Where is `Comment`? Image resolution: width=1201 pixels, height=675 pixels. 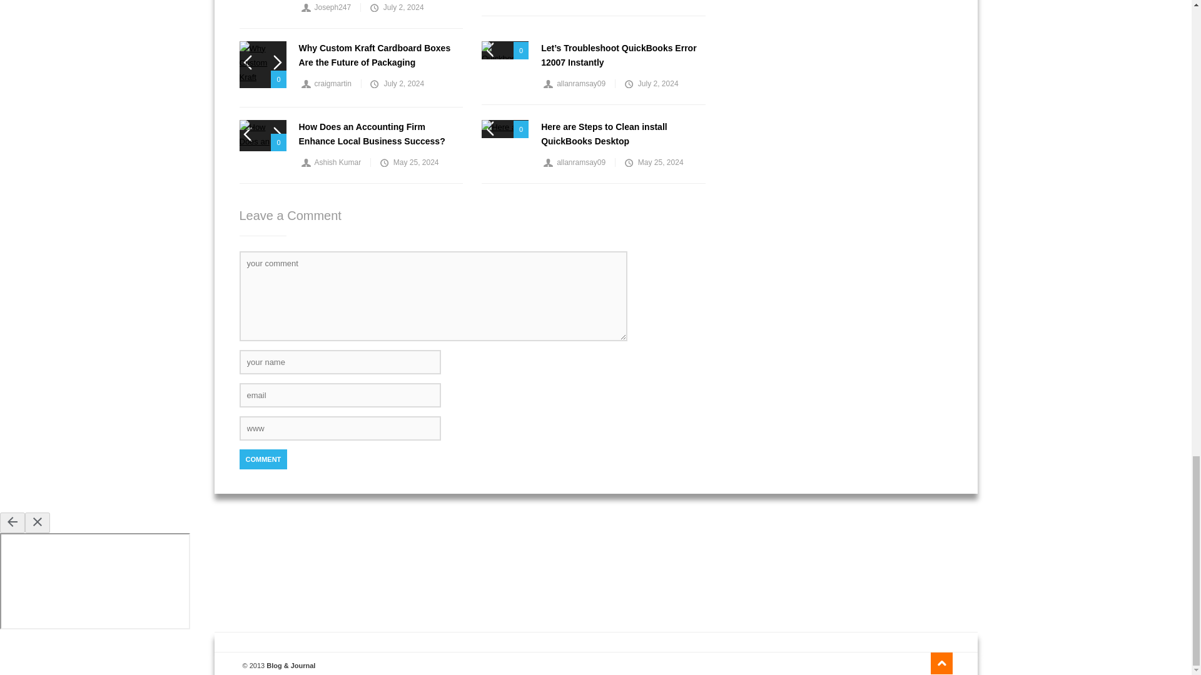 Comment is located at coordinates (263, 459).